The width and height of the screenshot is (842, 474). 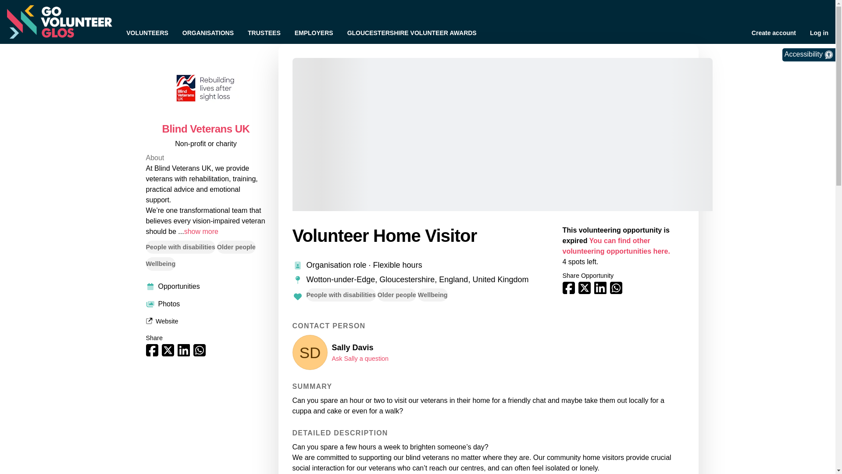 I want to click on VOLUNTEERS, so click(x=147, y=32).